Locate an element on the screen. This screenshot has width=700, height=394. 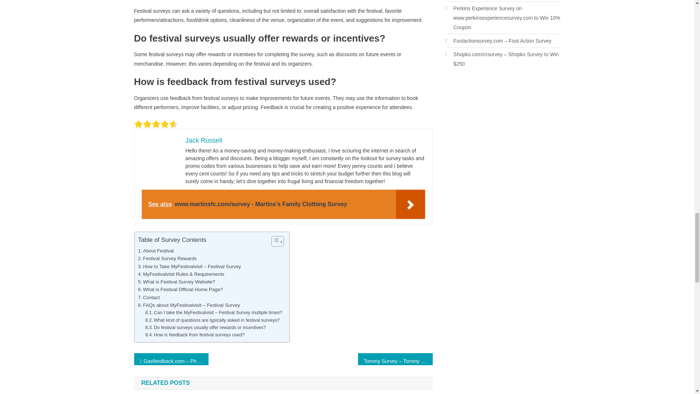
Festival  Survey Rewards is located at coordinates (167, 258).